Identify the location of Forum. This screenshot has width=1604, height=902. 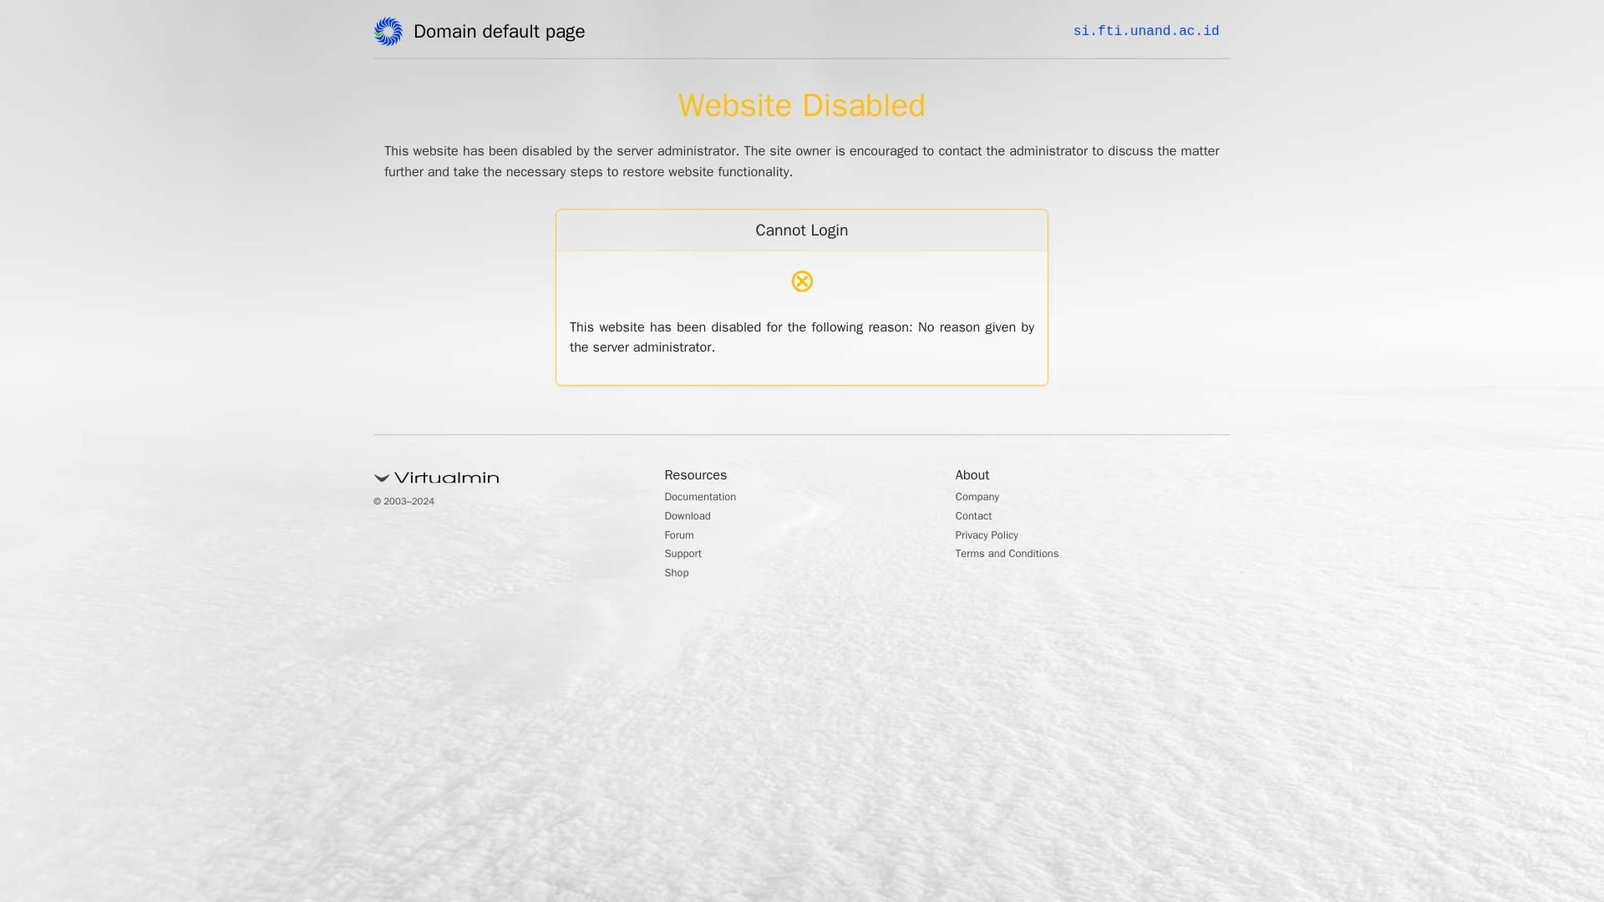
(683, 536).